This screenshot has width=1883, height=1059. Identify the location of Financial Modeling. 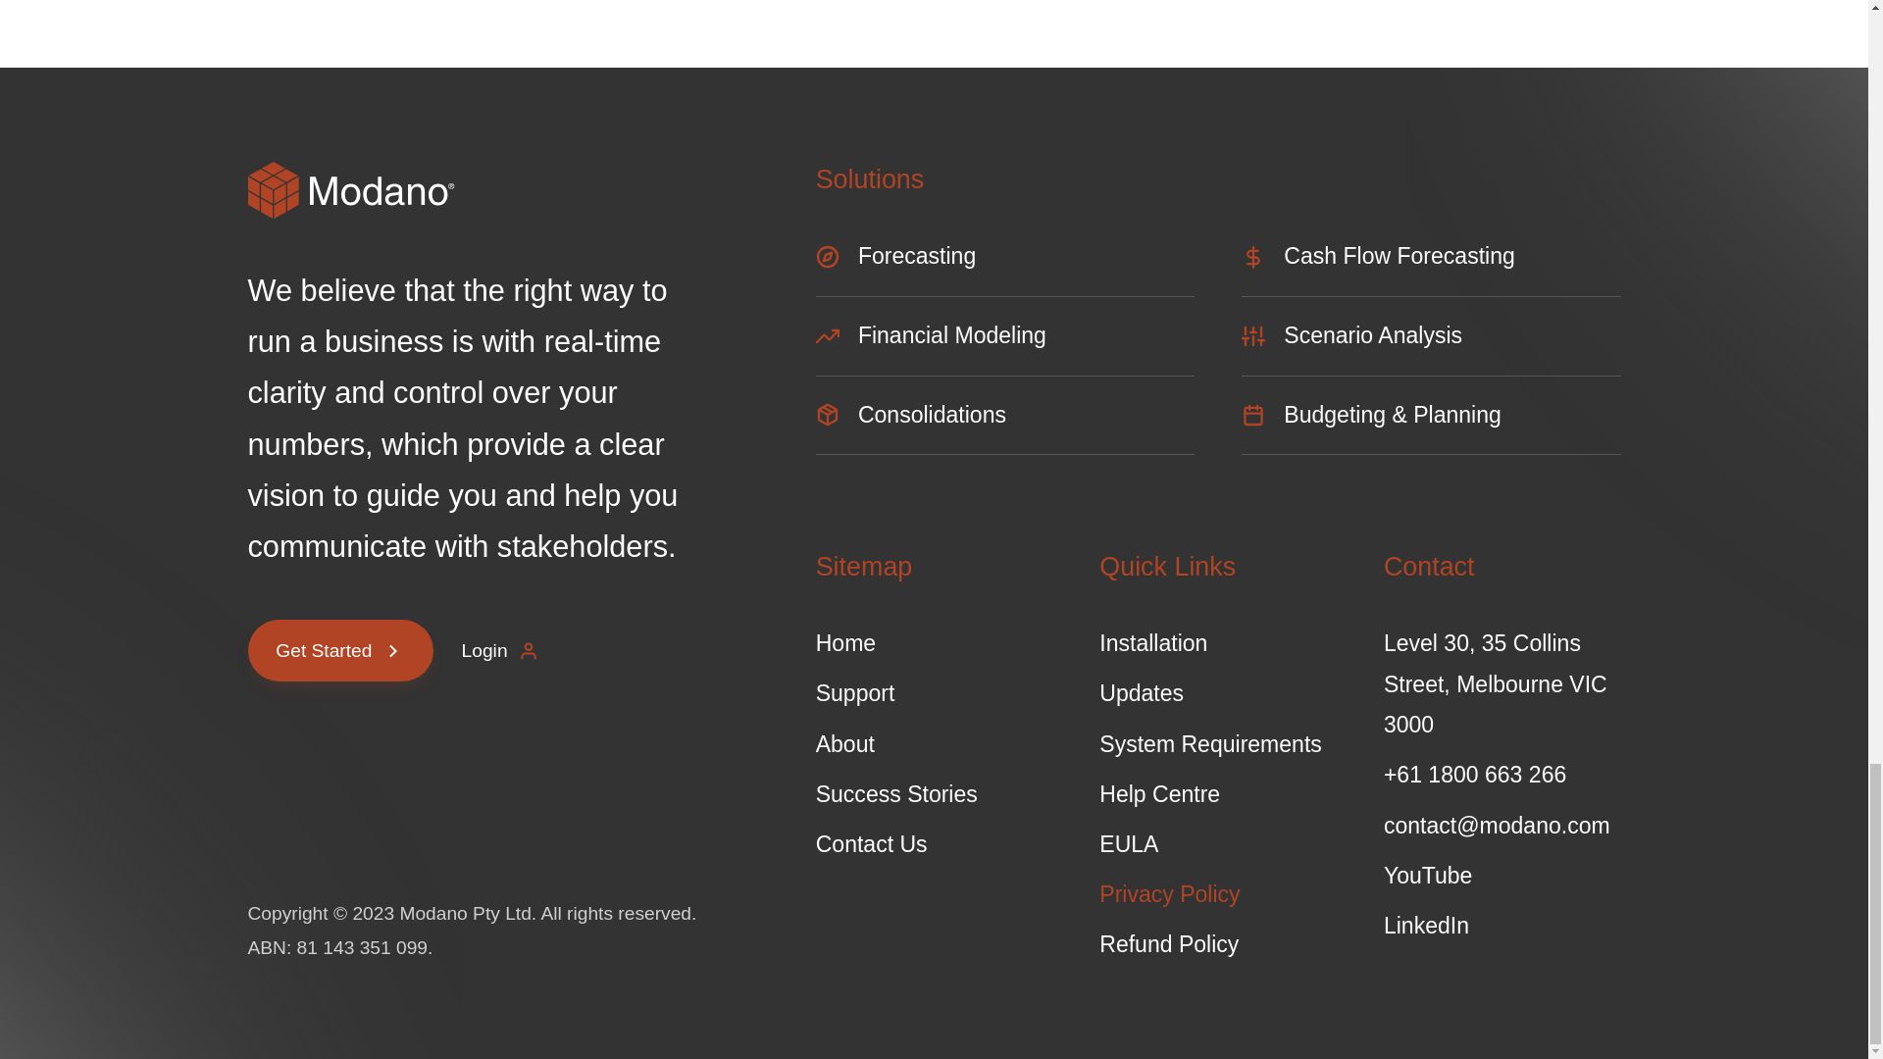
(1004, 345).